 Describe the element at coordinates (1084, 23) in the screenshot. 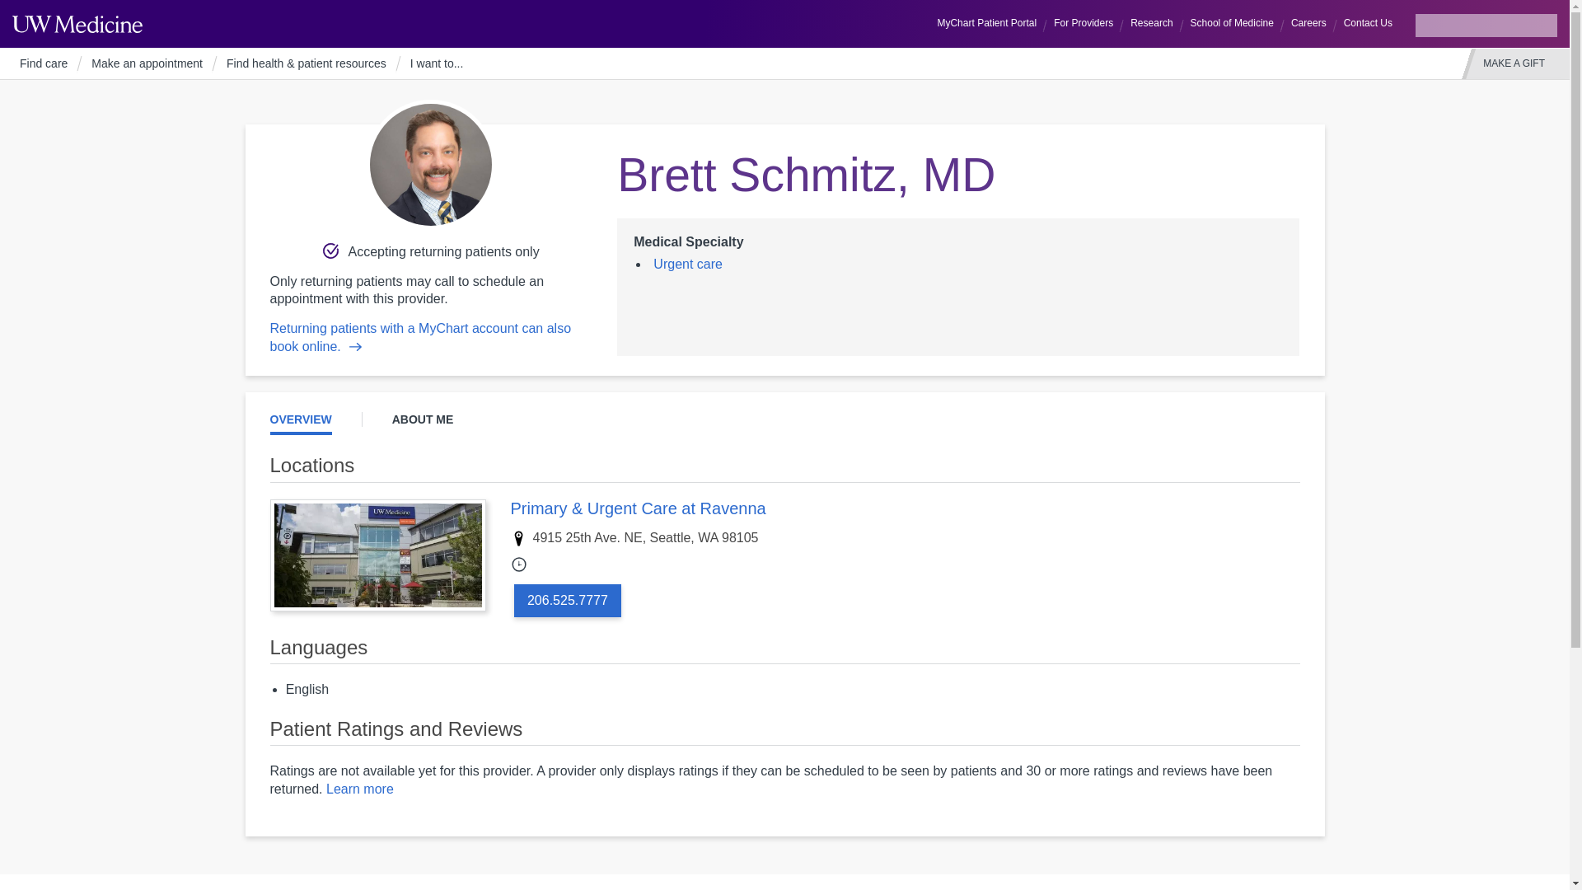

I see `For Providers` at that location.